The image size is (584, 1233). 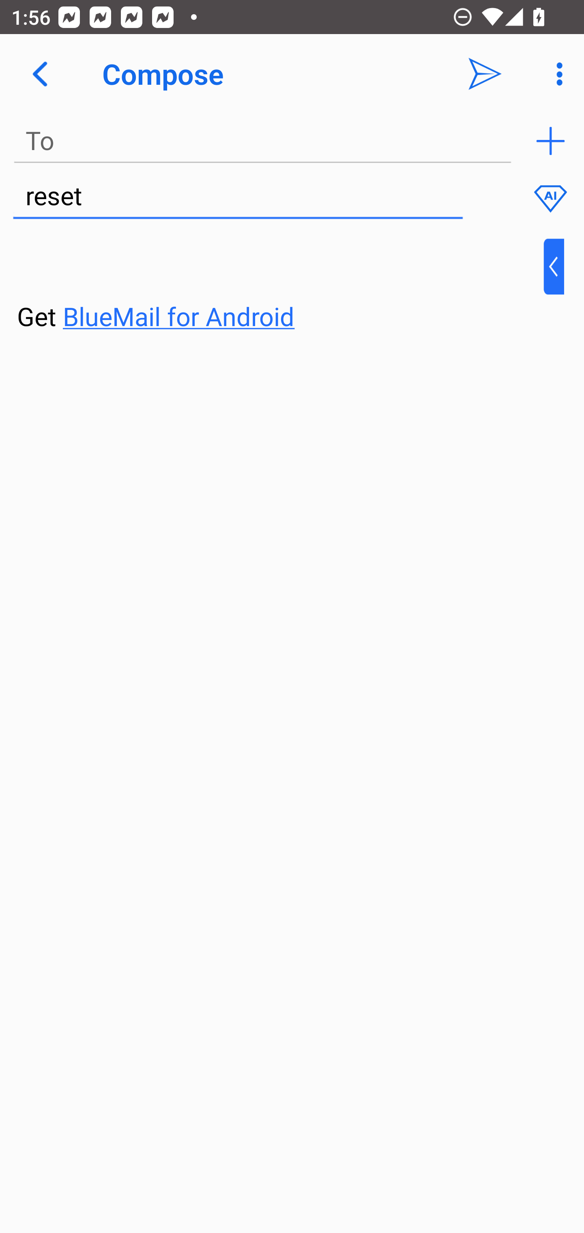 I want to click on 

⁣Get BlueMail for Android ​, so click(x=279, y=286).